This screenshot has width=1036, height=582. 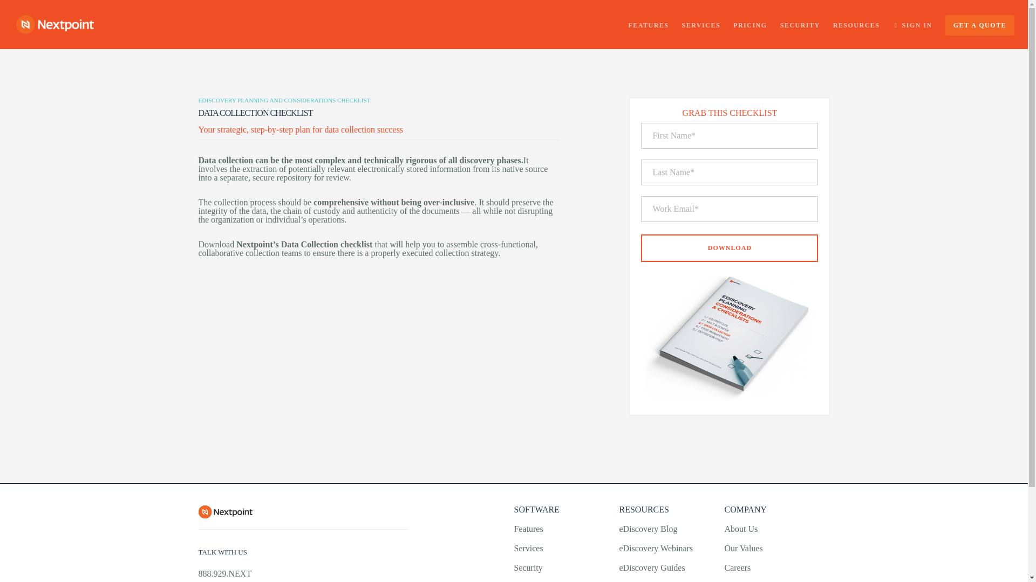 I want to click on eDiscovery Blog, so click(x=647, y=529).